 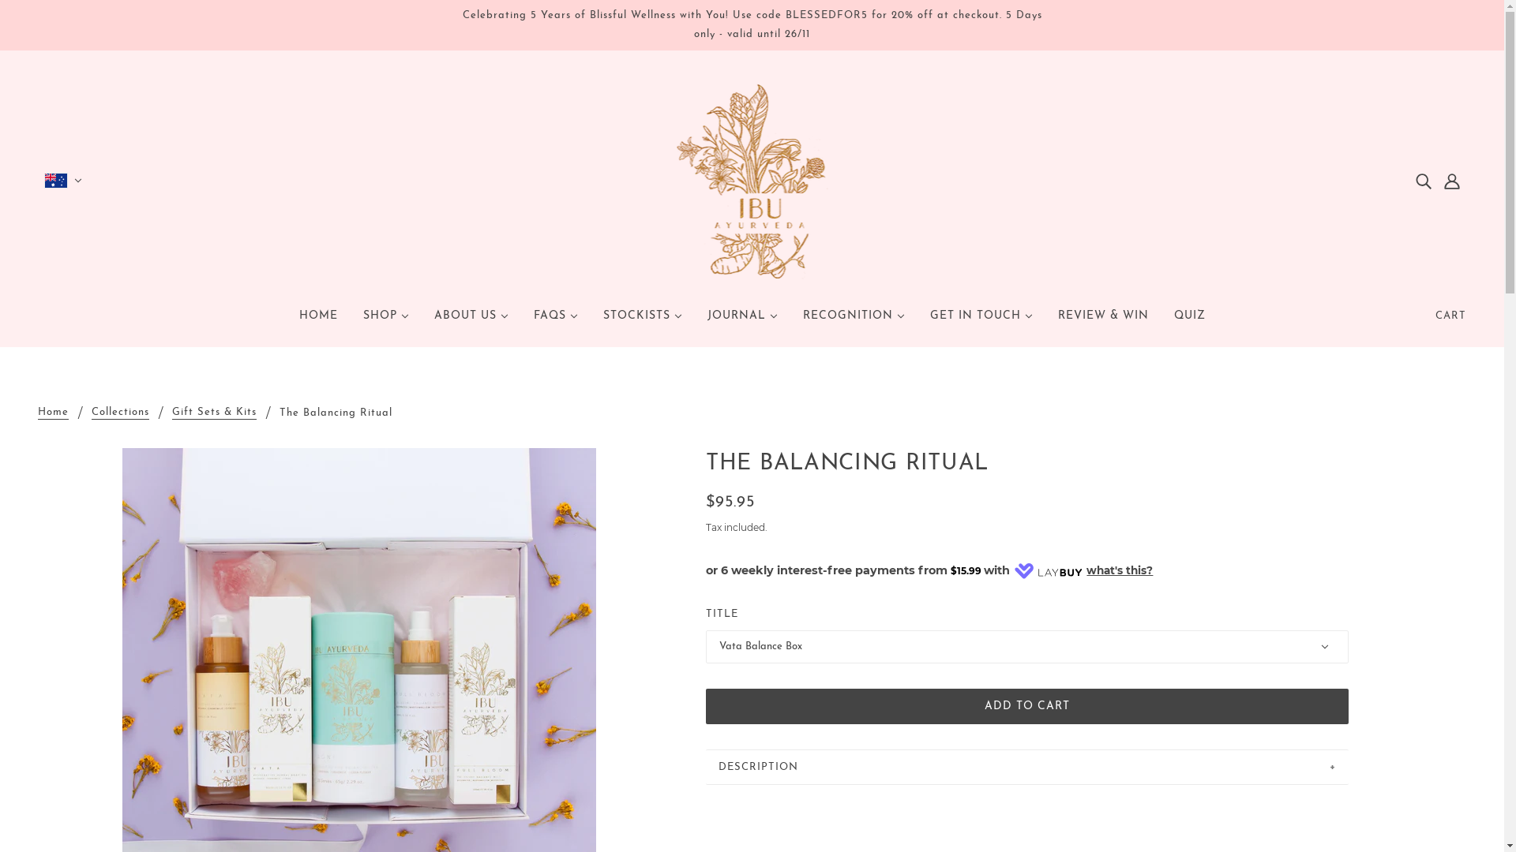 I want to click on Home, so click(x=54, y=413).